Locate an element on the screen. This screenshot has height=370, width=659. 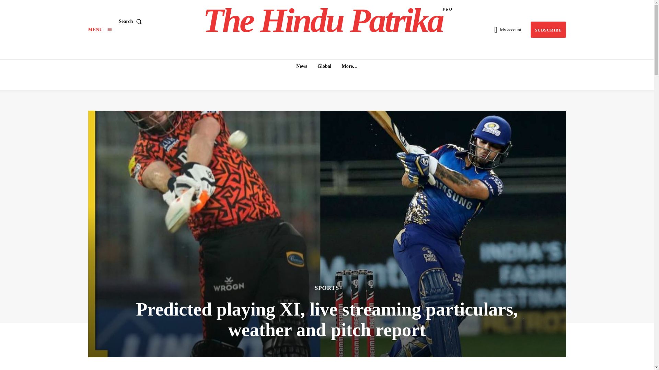
MENU is located at coordinates (548, 29).